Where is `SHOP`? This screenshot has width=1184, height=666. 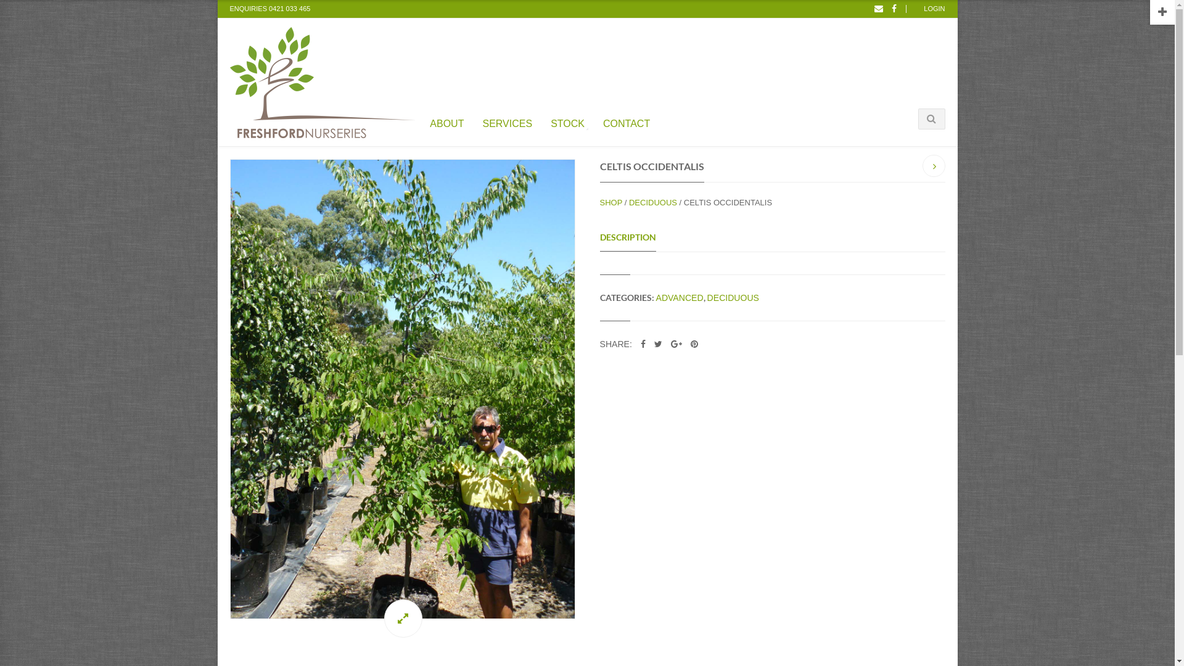 SHOP is located at coordinates (610, 202).